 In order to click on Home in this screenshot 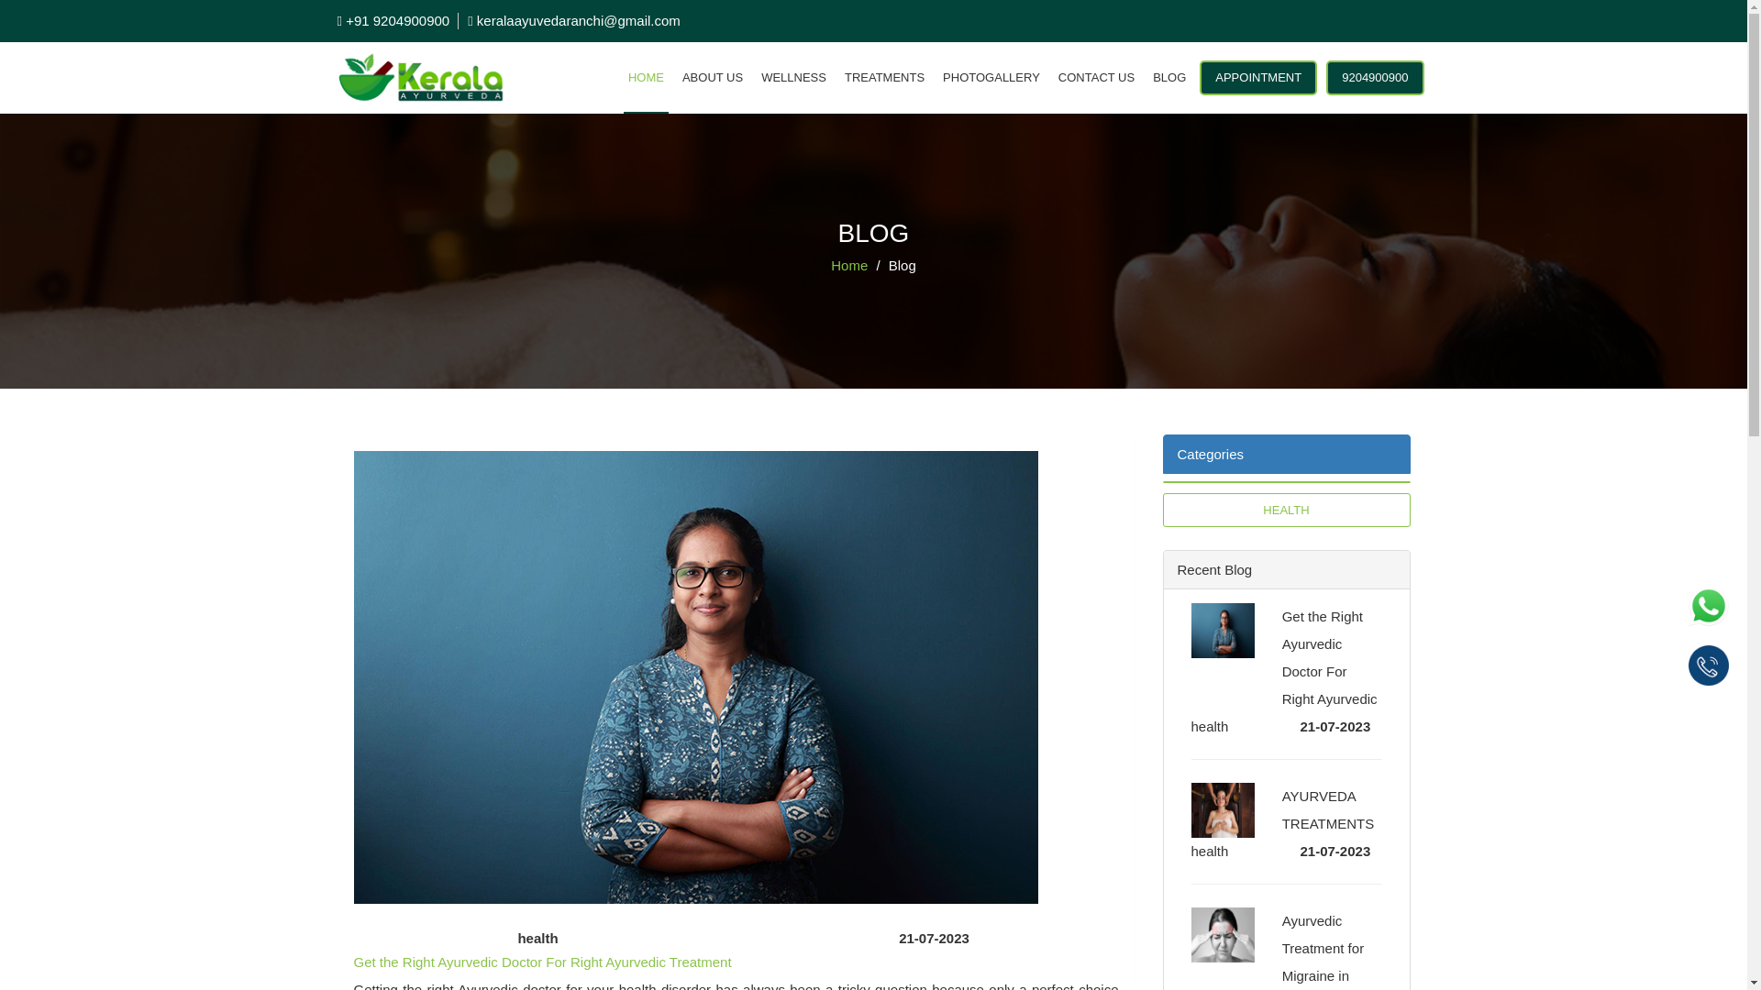, I will do `click(849, 265)`.